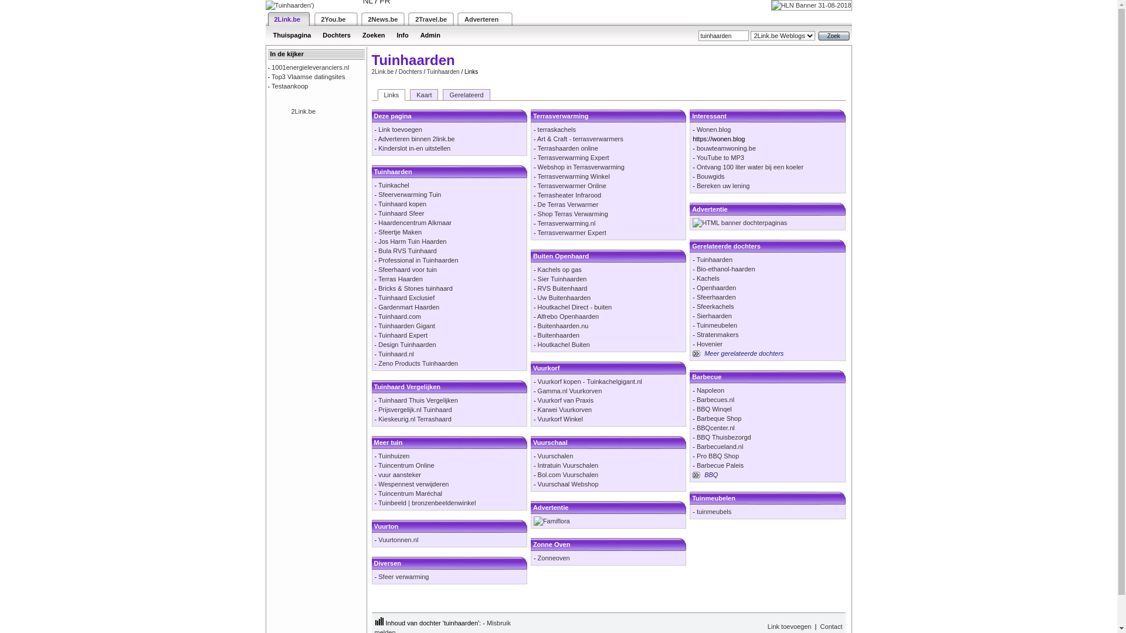  What do you see at coordinates (408, 270) in the screenshot?
I see `Sfeerhaard voor tuin` at bounding box center [408, 270].